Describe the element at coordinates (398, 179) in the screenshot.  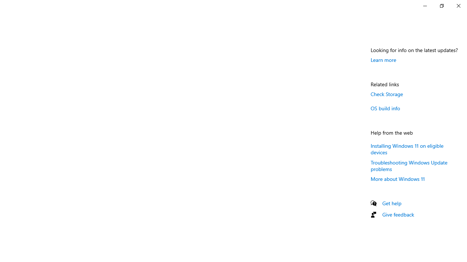
I see `More about Windows 11` at that location.